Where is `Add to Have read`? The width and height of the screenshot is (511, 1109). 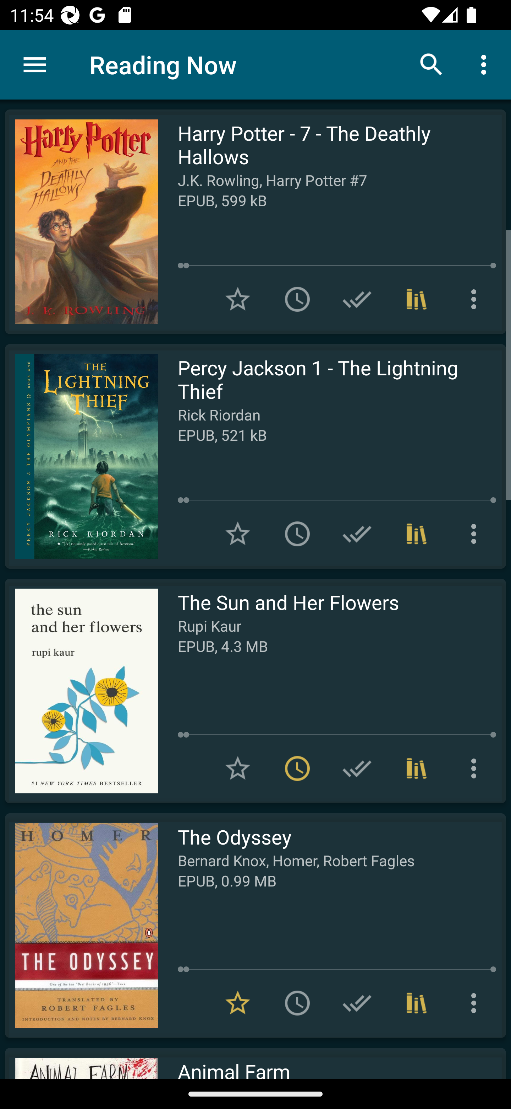
Add to Have read is located at coordinates (357, 533).